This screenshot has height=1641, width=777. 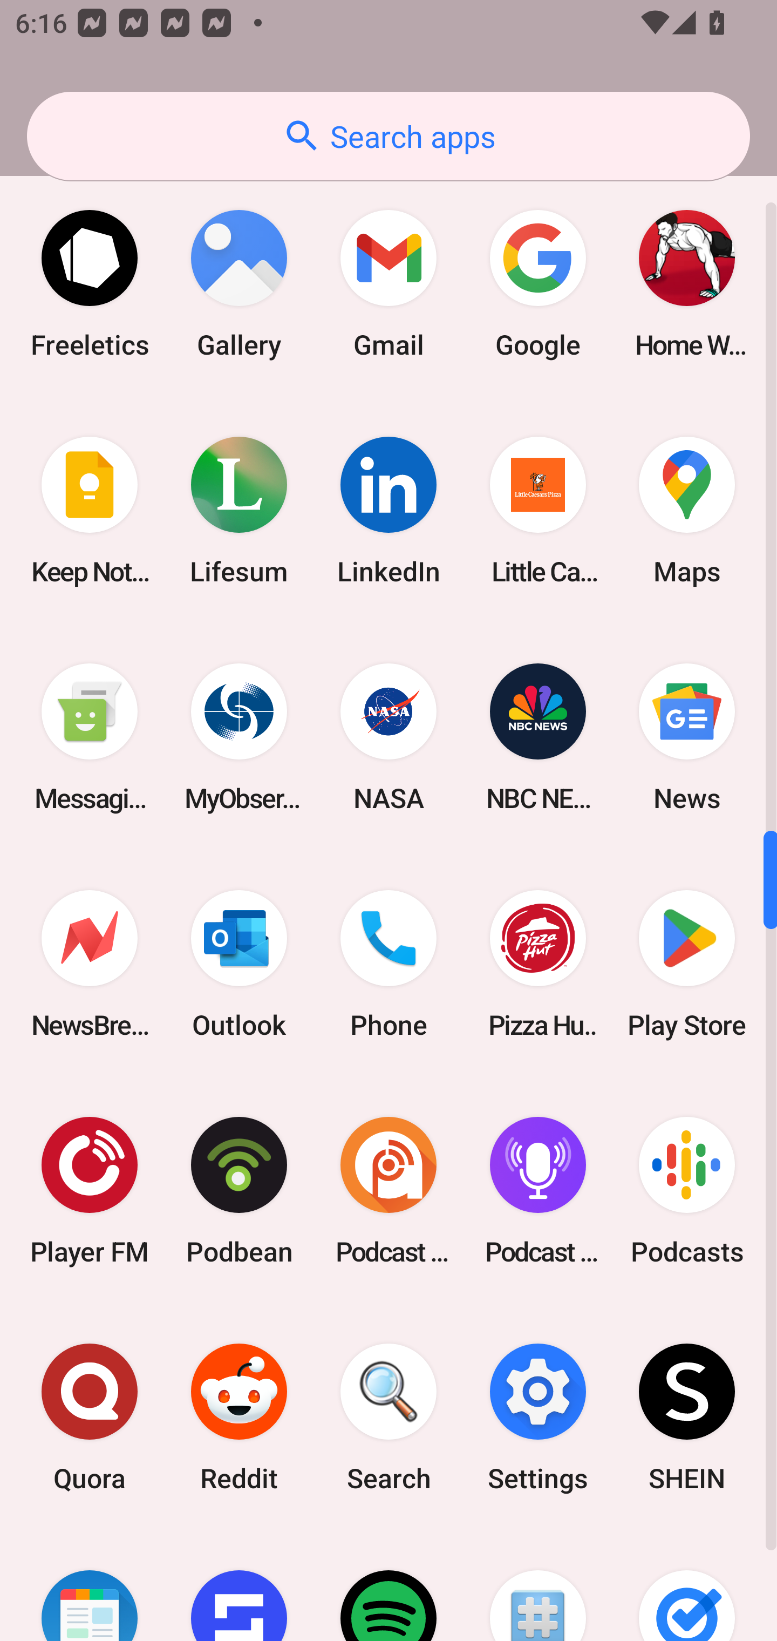 What do you see at coordinates (537, 736) in the screenshot?
I see `NBC NEWS` at bounding box center [537, 736].